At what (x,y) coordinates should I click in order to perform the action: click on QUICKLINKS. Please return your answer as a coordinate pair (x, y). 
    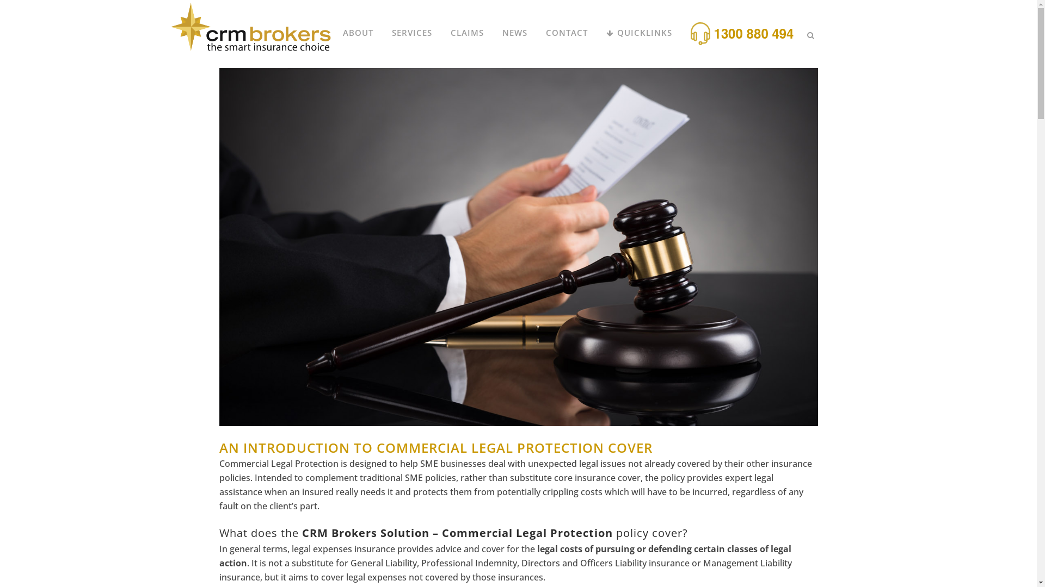
    Looking at the image, I should click on (639, 33).